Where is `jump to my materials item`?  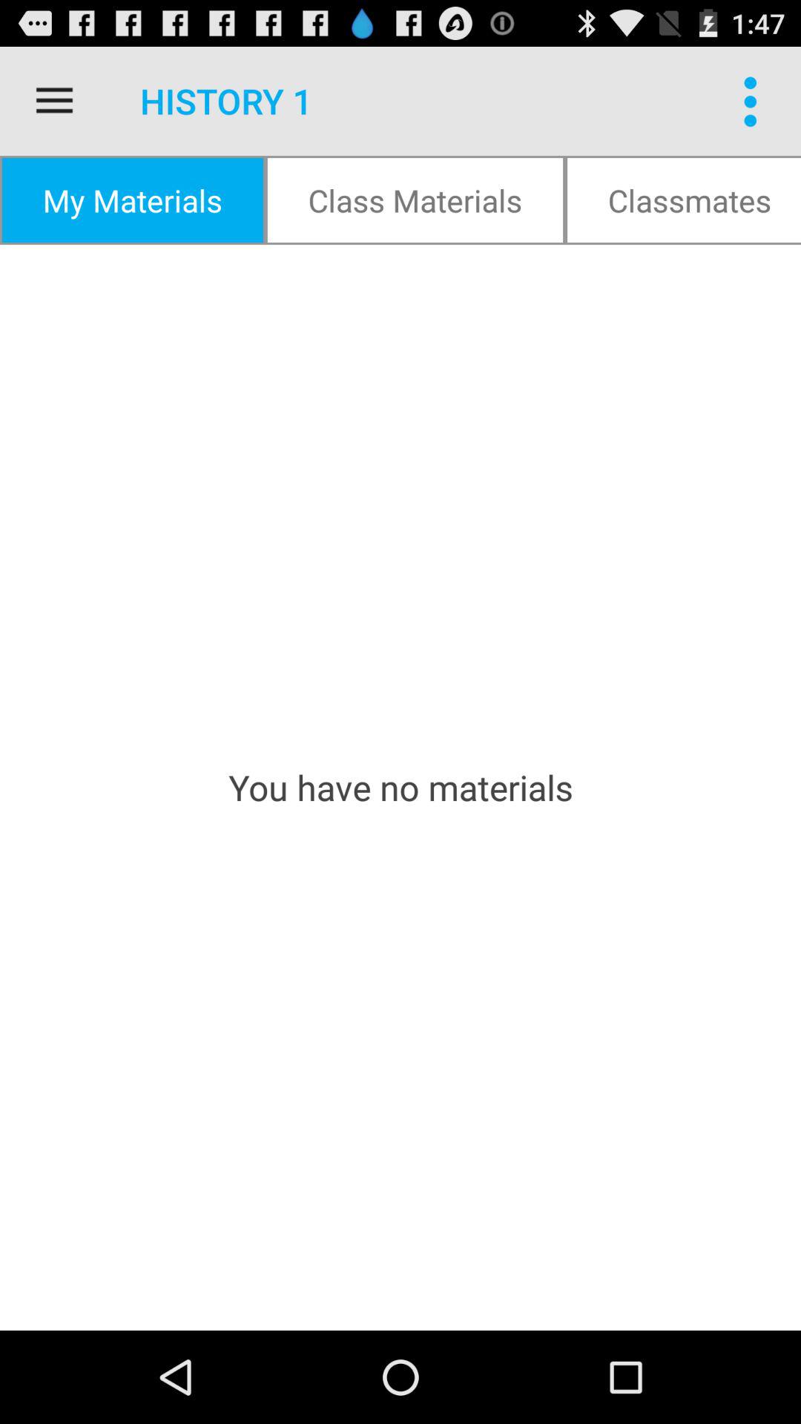 jump to my materials item is located at coordinates (132, 200).